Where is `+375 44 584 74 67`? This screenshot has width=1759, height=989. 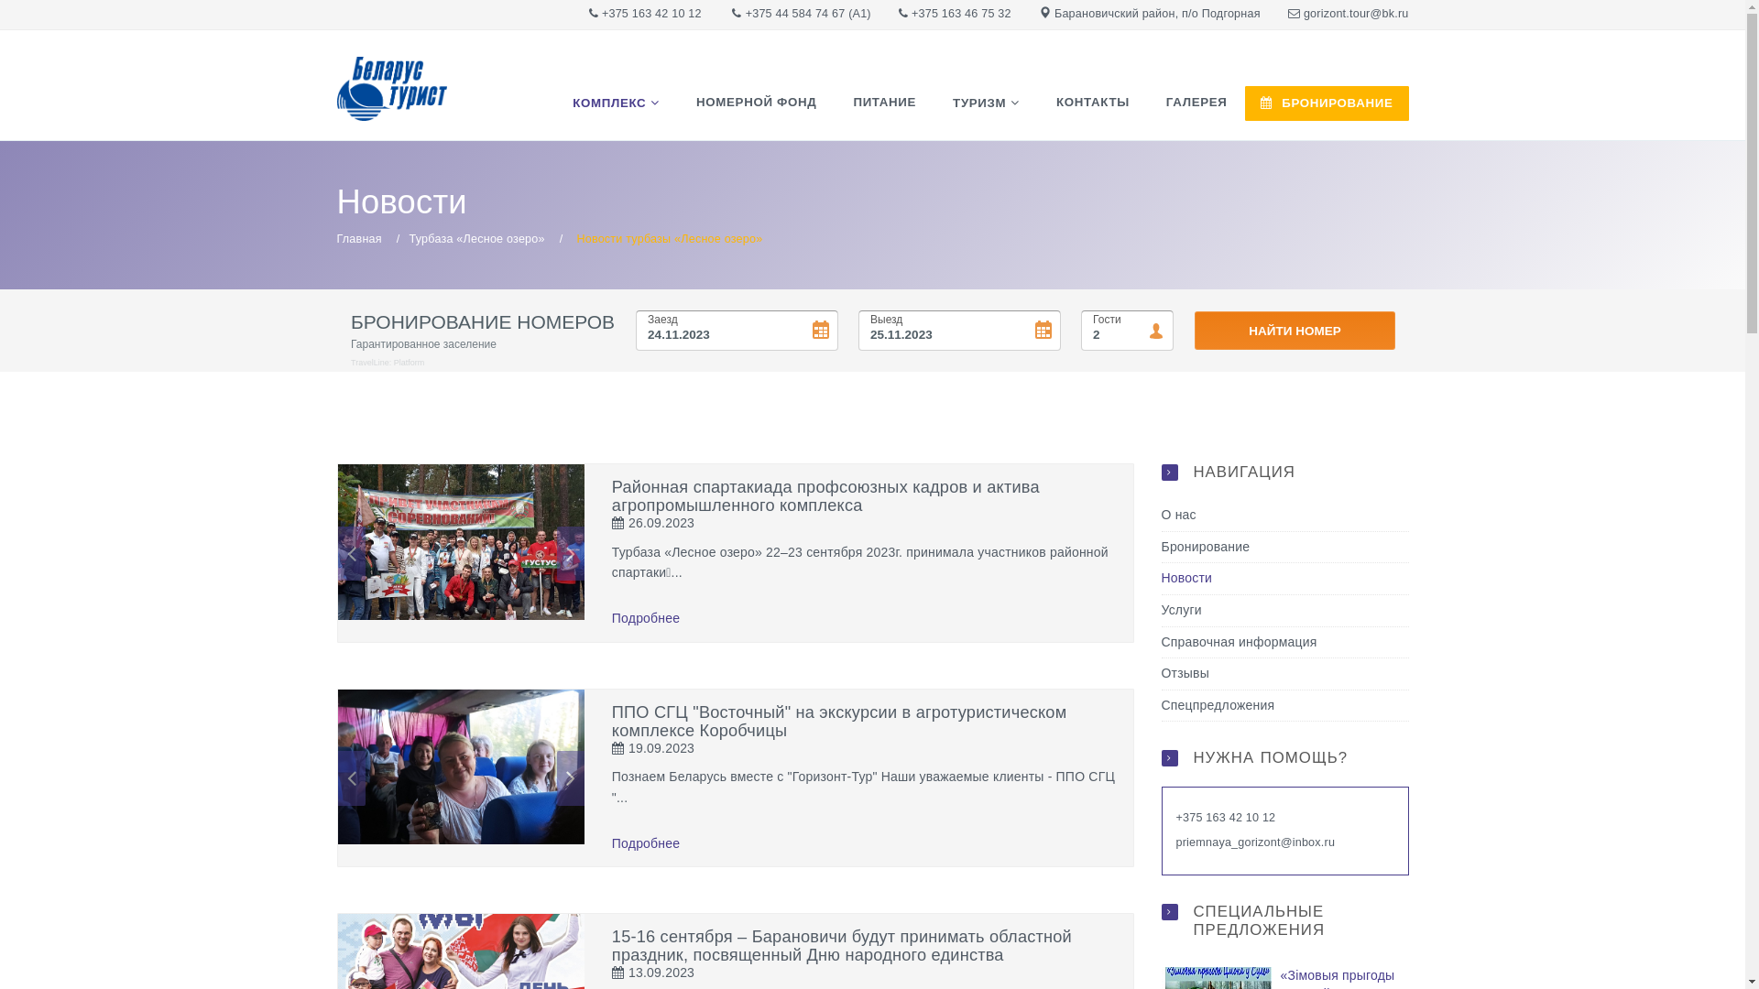
+375 44 584 74 67 is located at coordinates (795, 14).